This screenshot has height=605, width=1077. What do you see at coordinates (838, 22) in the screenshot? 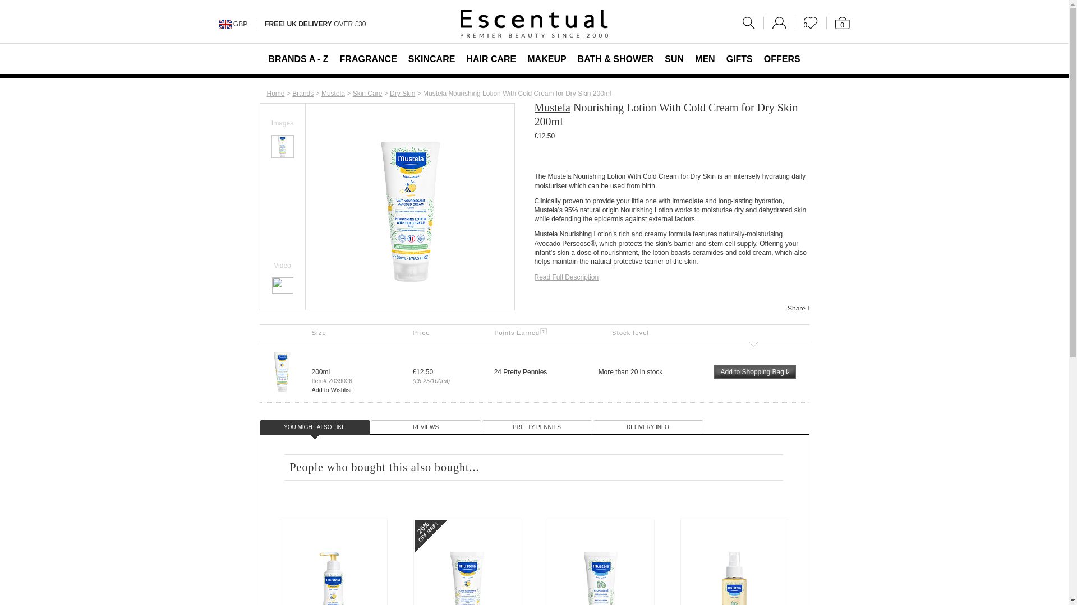
I see `0` at bounding box center [838, 22].